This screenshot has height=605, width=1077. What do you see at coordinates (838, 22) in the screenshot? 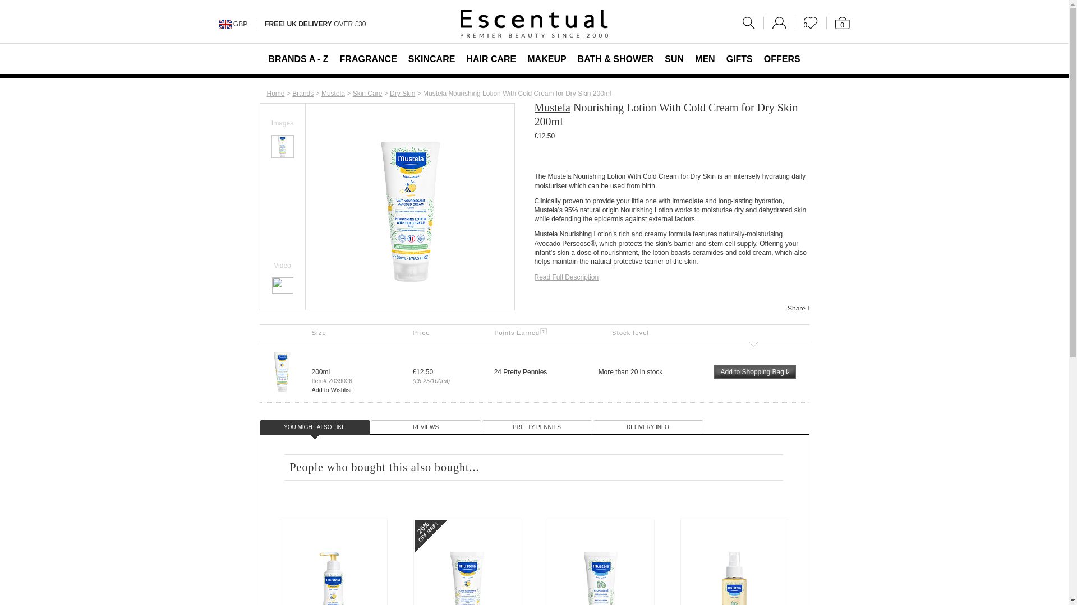
I see `0` at bounding box center [838, 22].